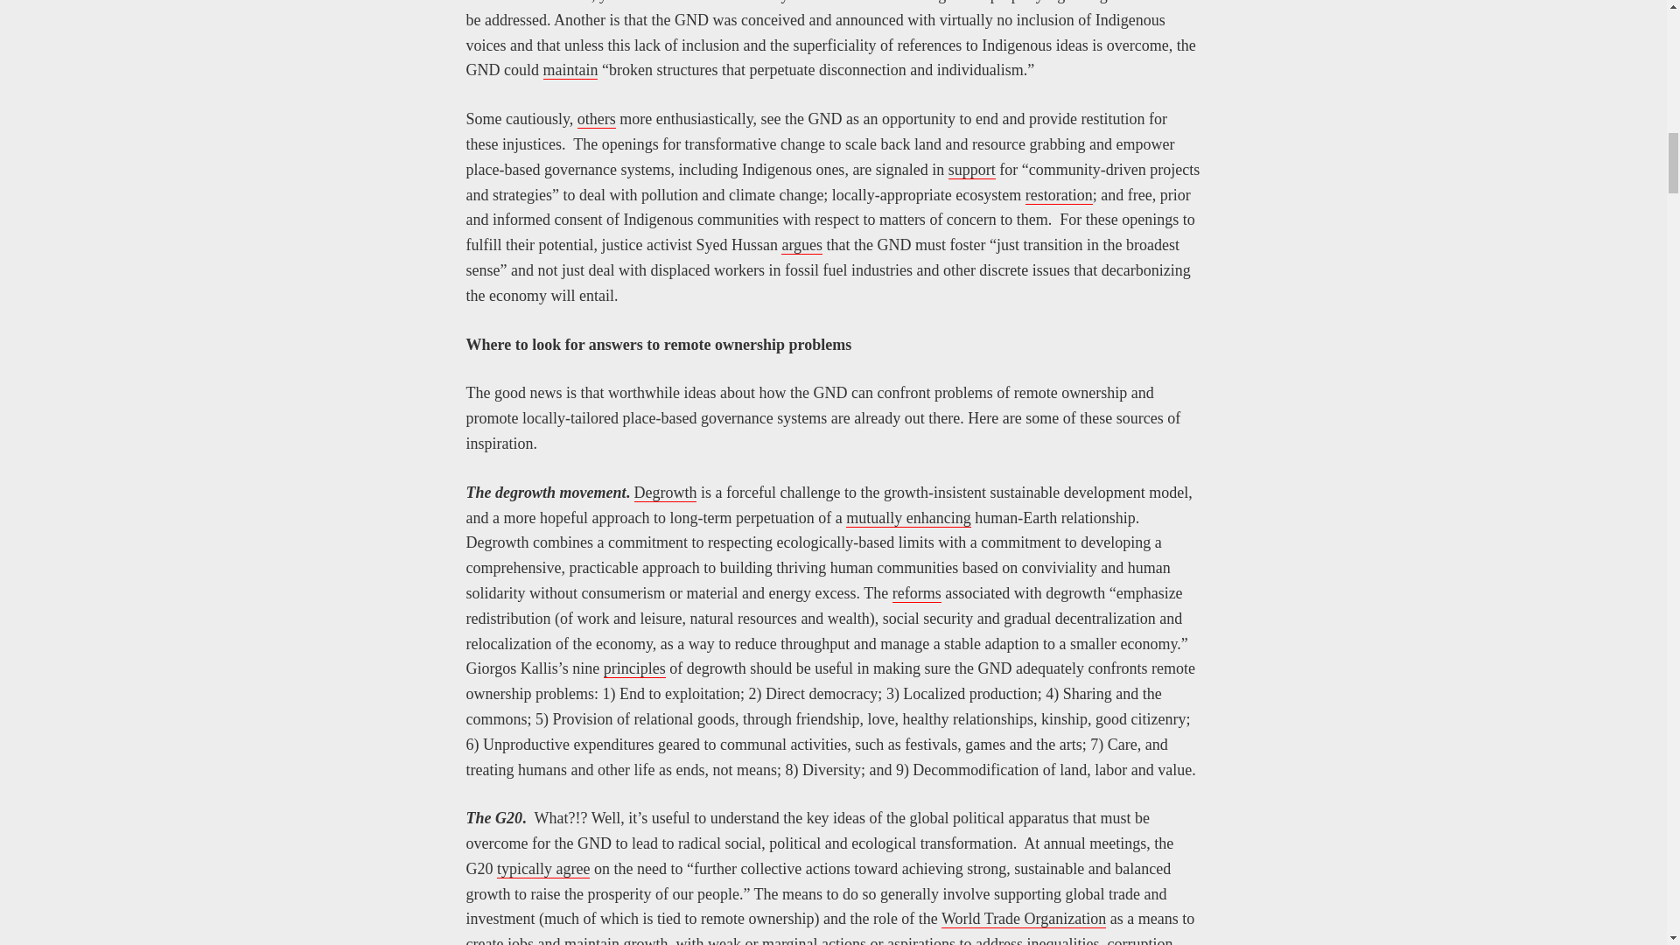 The width and height of the screenshot is (1680, 945). Describe the element at coordinates (1059, 195) in the screenshot. I see `restoration` at that location.